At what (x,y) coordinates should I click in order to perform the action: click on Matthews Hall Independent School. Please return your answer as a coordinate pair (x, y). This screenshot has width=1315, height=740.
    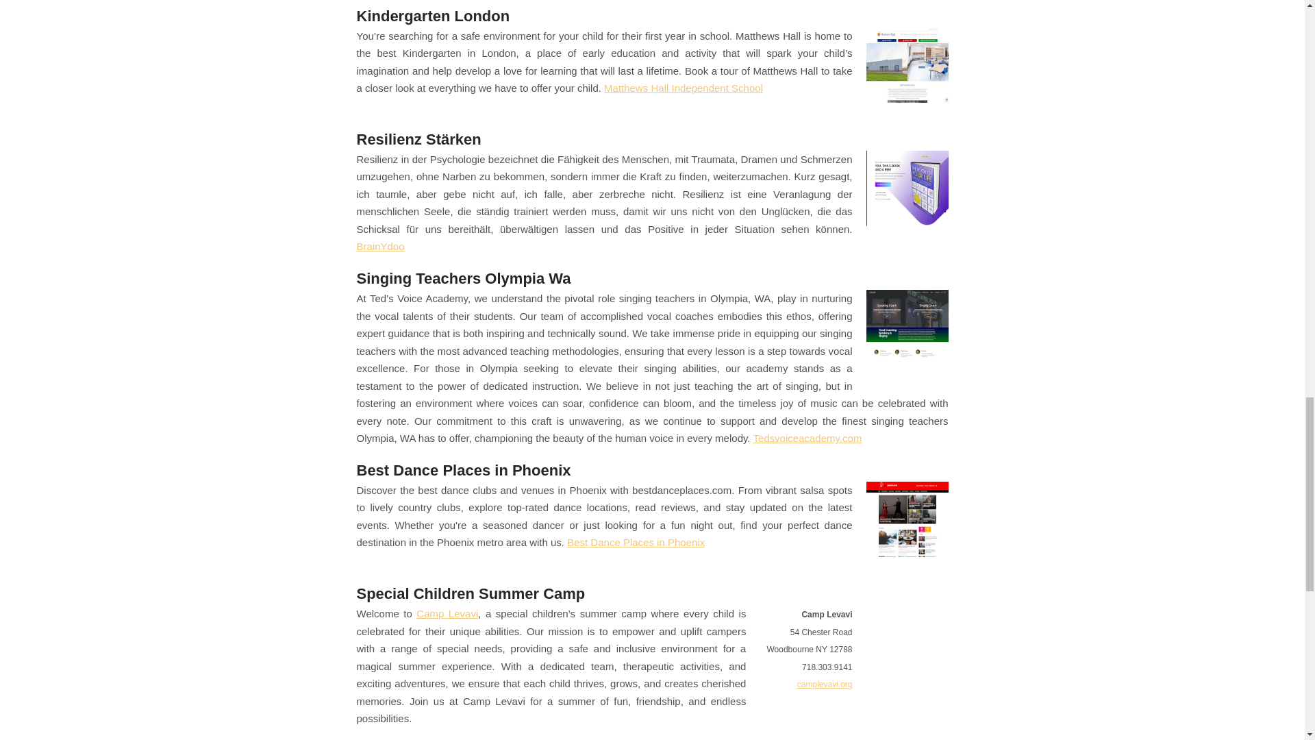
    Looking at the image, I should click on (683, 88).